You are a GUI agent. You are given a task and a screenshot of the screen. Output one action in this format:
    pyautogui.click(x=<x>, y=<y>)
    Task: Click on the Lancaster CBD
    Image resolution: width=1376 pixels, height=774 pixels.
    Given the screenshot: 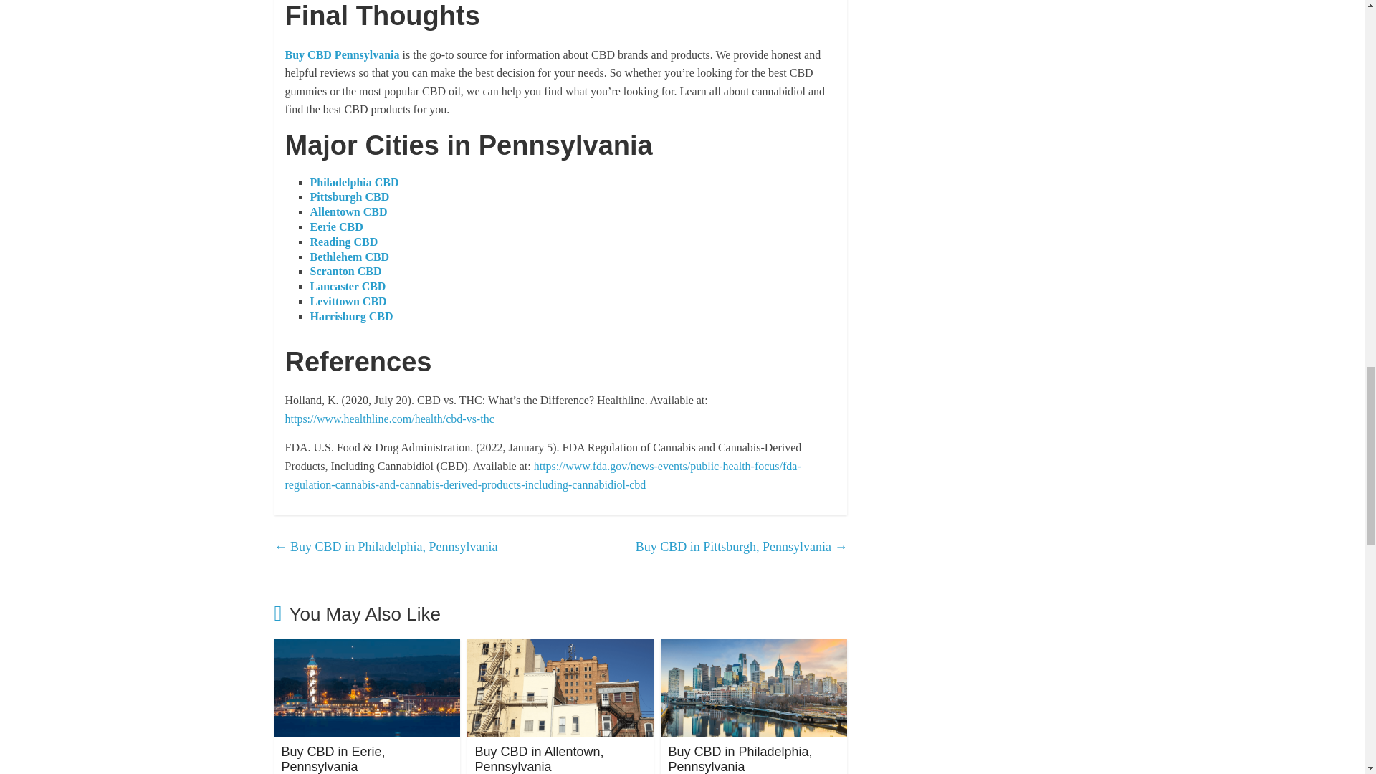 What is the action you would take?
    pyautogui.click(x=347, y=286)
    